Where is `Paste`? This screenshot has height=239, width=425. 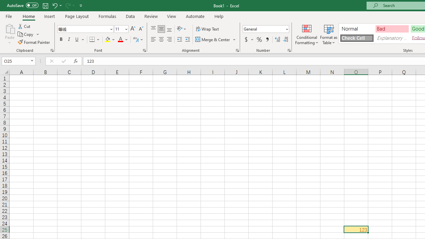 Paste is located at coordinates (9, 28).